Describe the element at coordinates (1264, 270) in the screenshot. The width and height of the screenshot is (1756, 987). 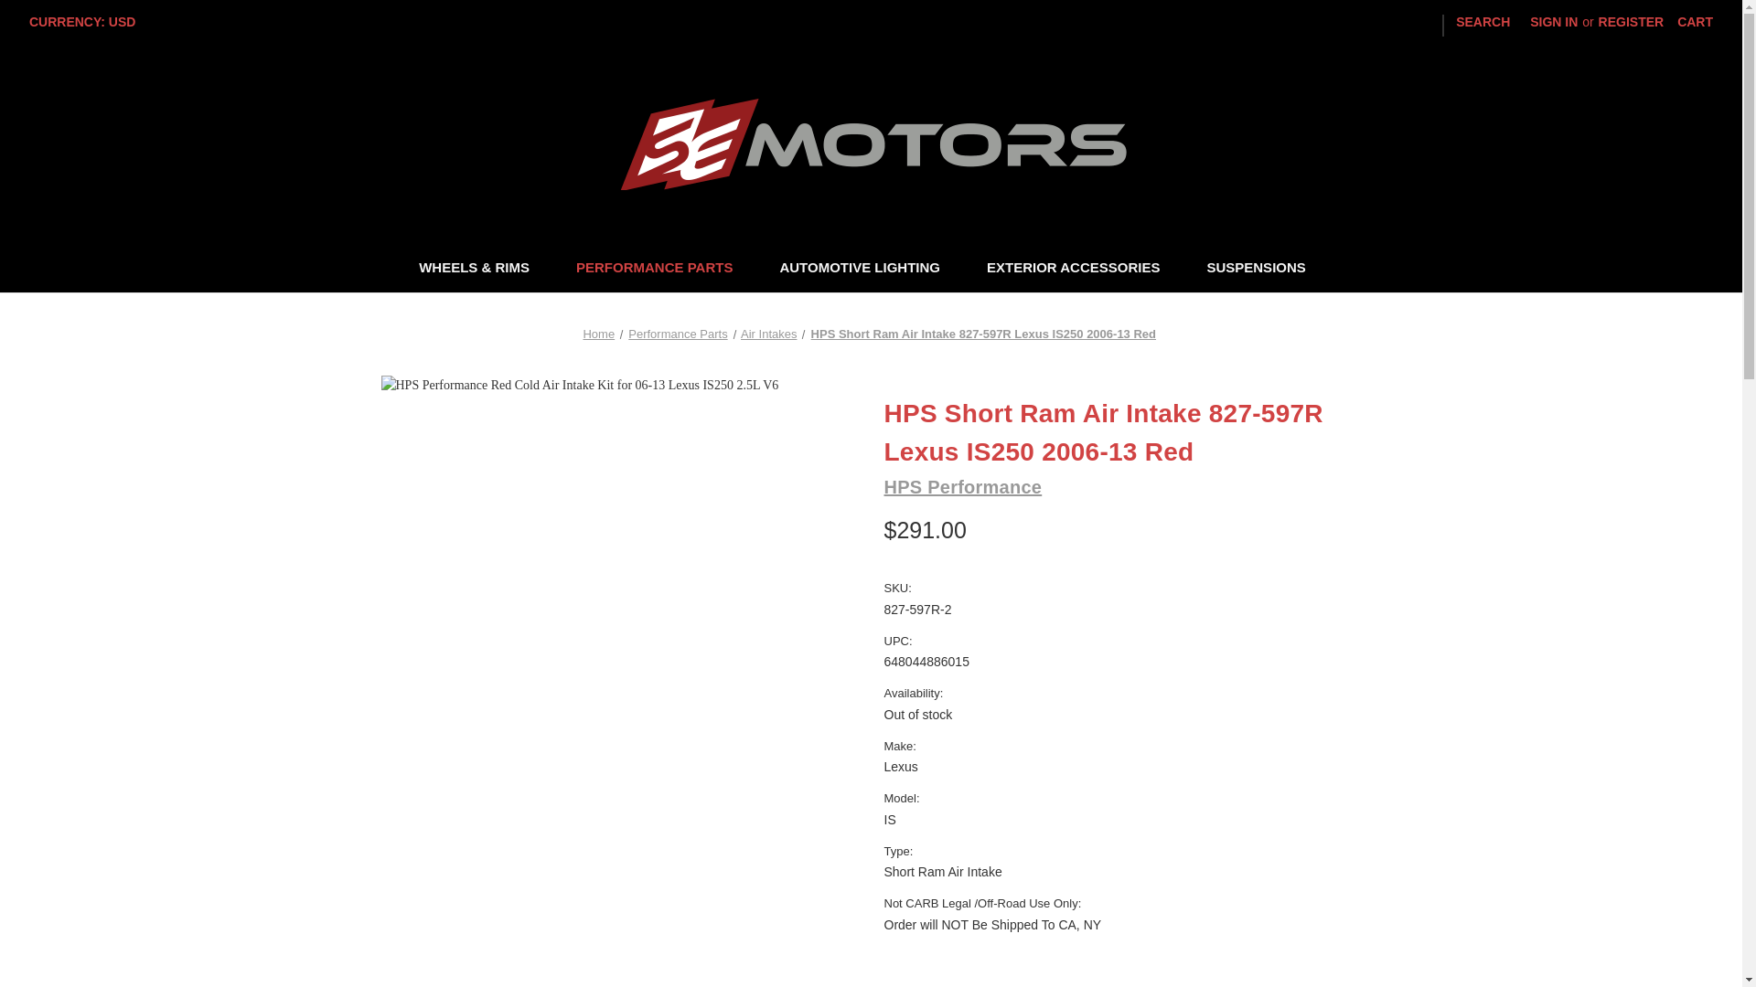
I see `SUSPENSIONS` at that location.